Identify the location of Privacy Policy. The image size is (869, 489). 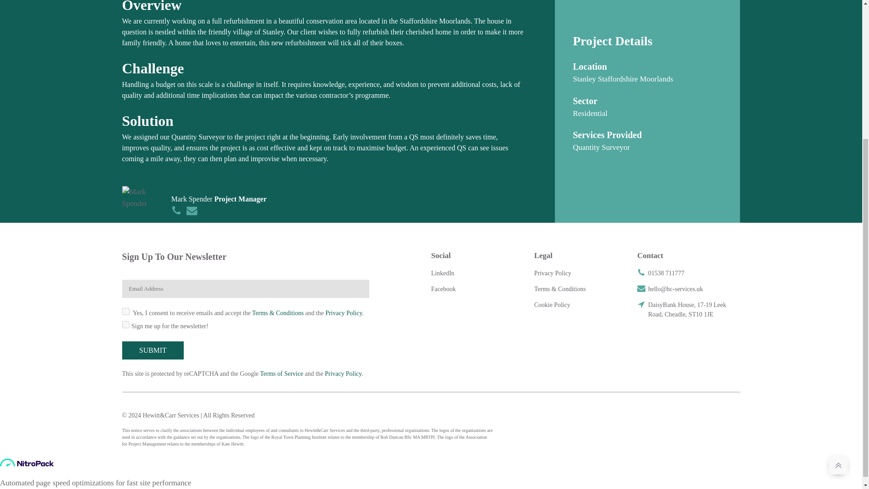
(344, 312).